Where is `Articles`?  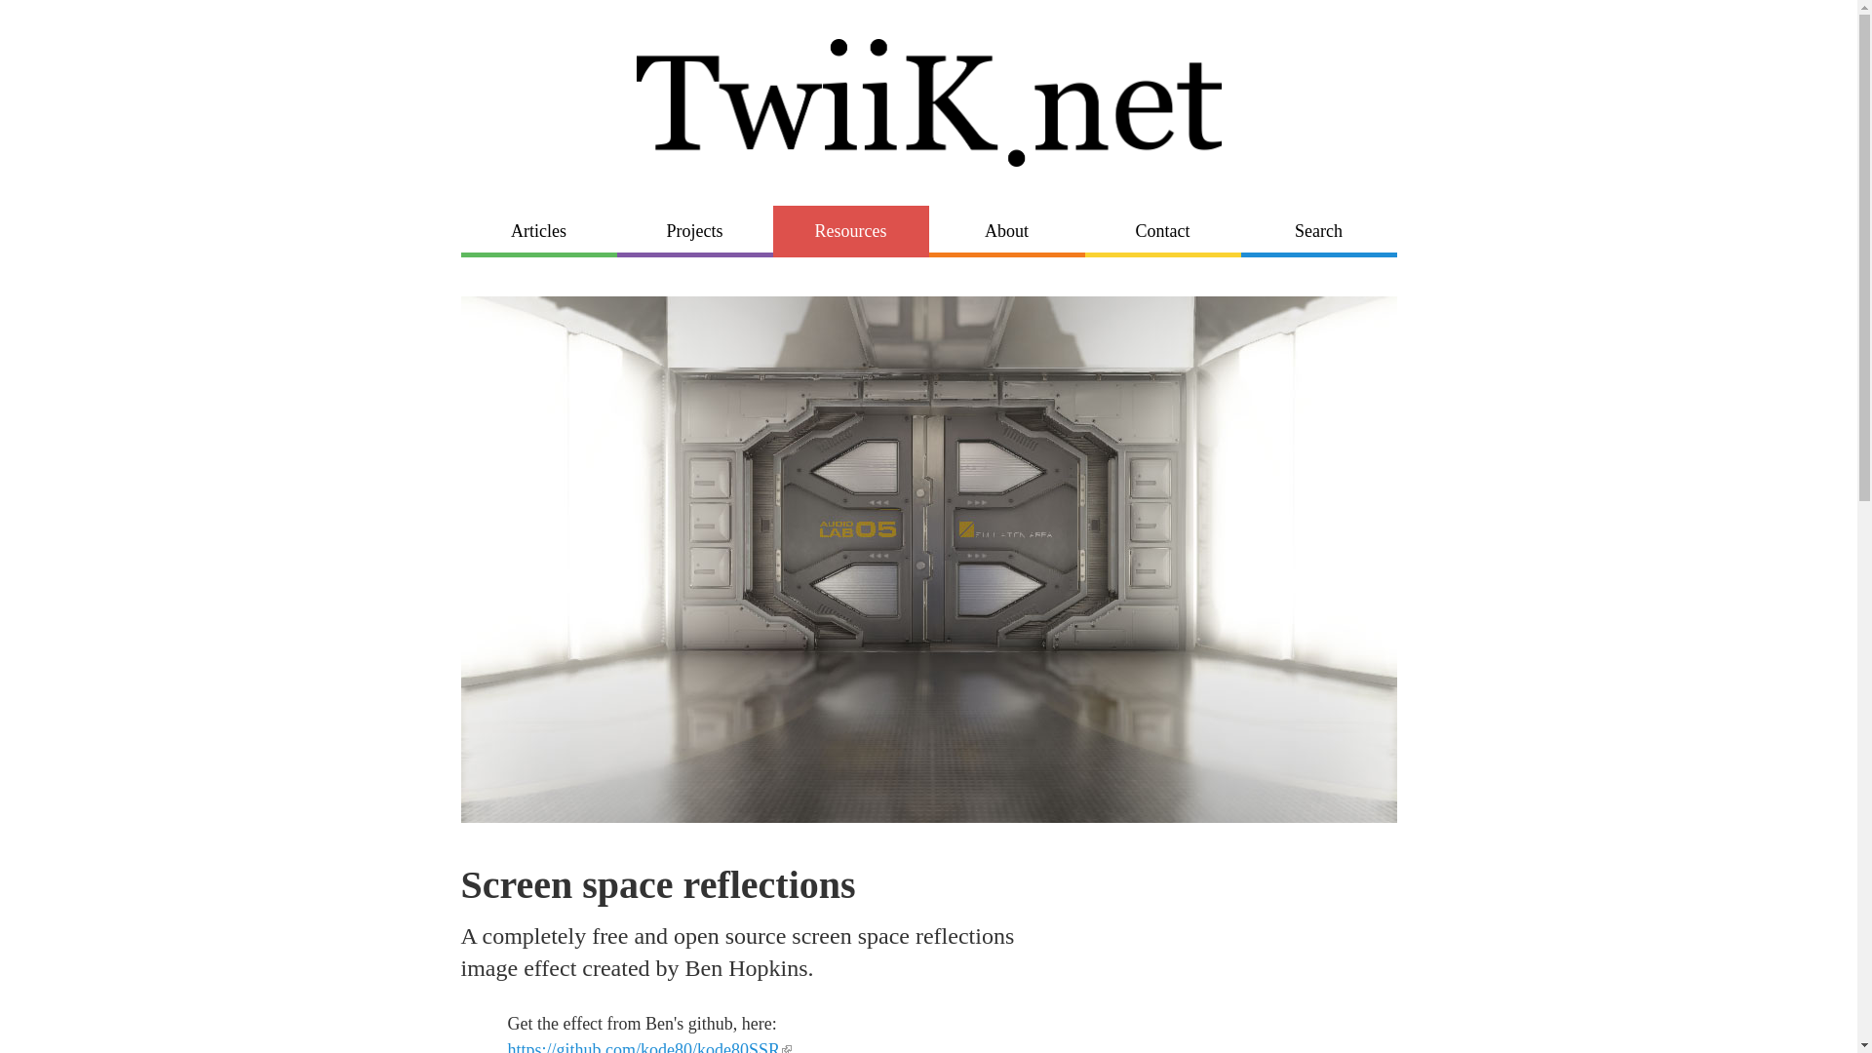
Articles is located at coordinates (538, 230).